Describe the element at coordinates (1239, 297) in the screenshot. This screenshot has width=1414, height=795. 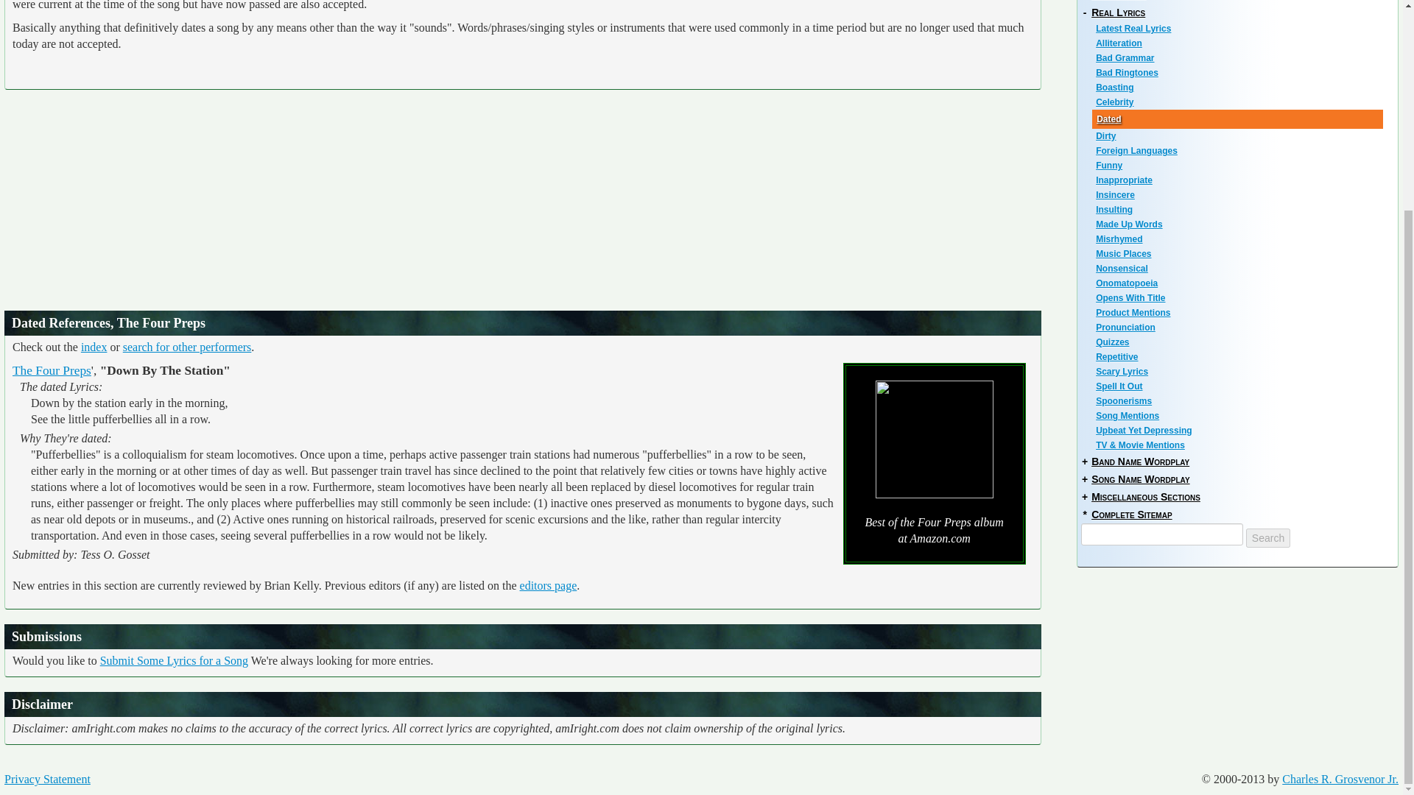
I see `Opens With Title` at that location.